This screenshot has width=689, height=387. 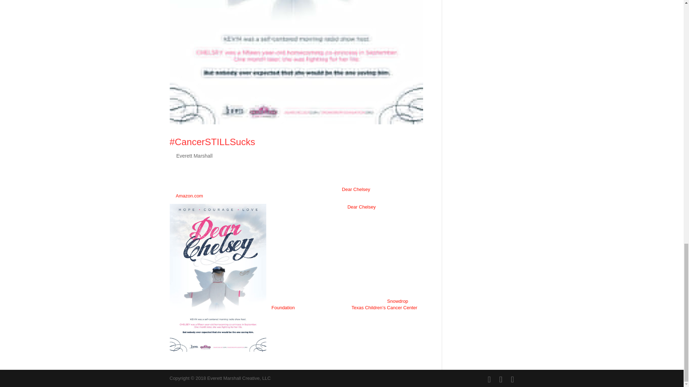 I want to click on Amazon.com, so click(x=189, y=196).